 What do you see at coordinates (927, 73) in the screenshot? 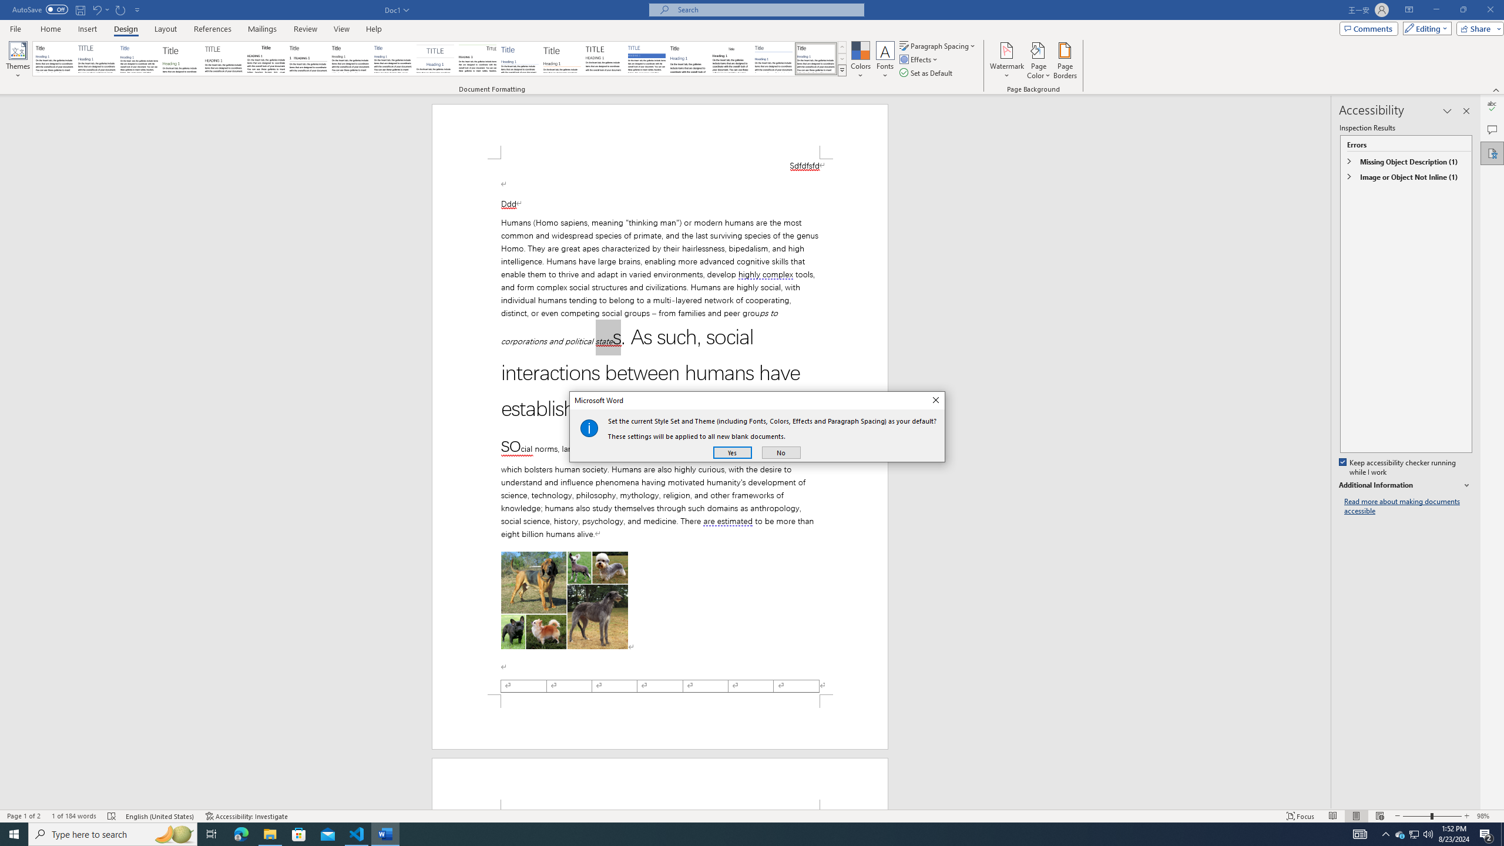
I see `Set as Default` at bounding box center [927, 73].